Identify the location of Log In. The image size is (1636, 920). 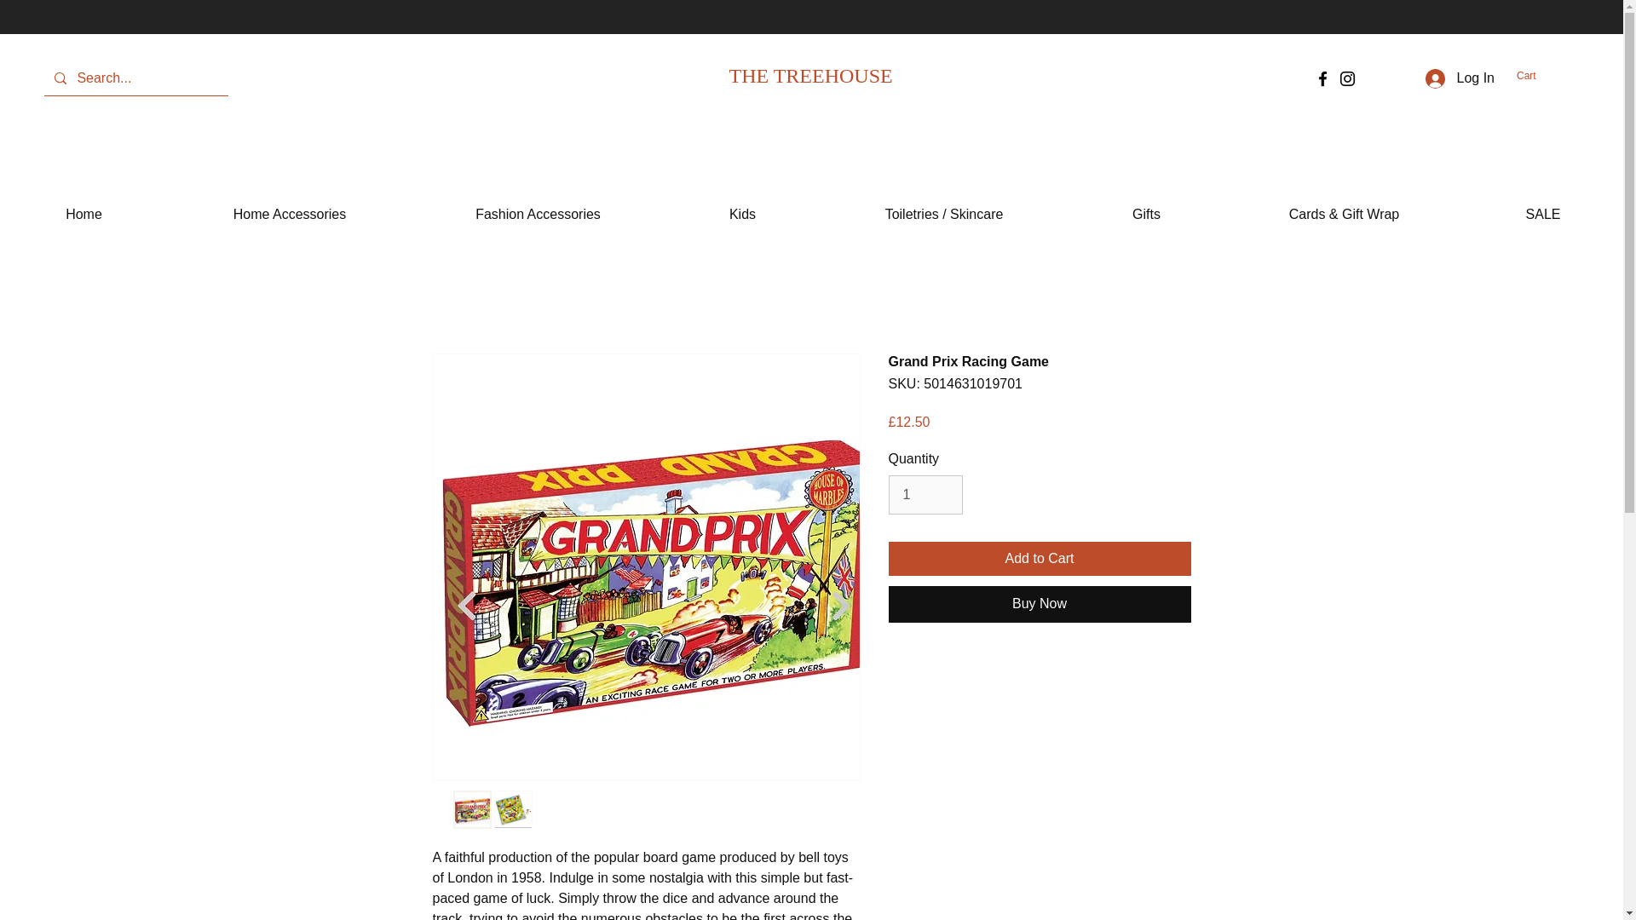
(1460, 78).